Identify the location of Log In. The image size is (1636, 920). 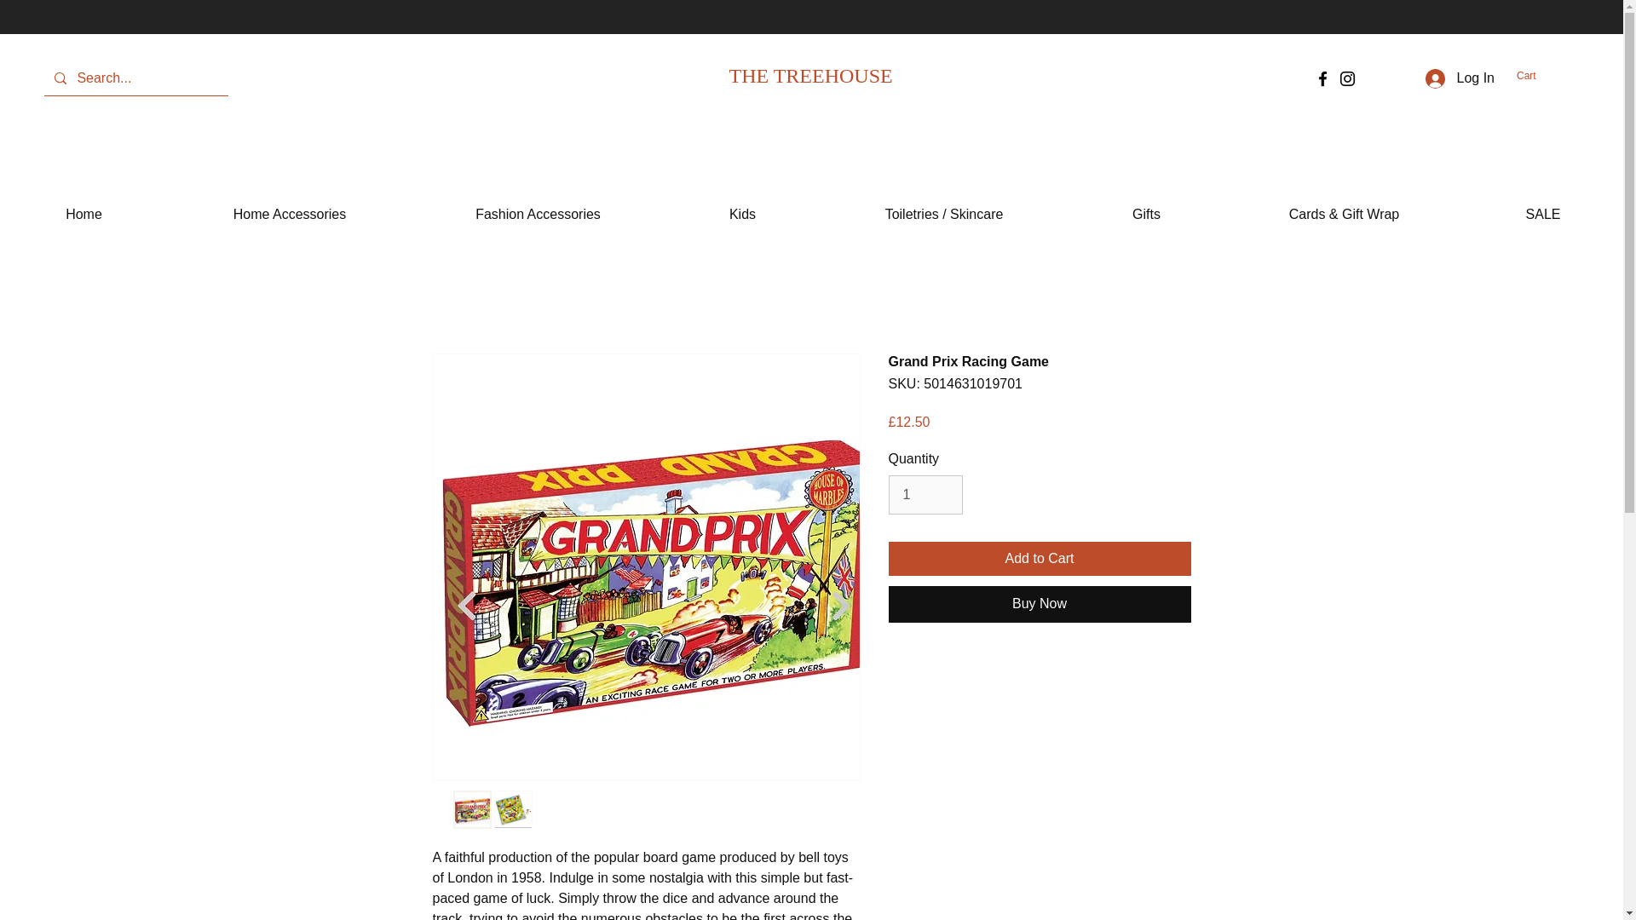
(1460, 78).